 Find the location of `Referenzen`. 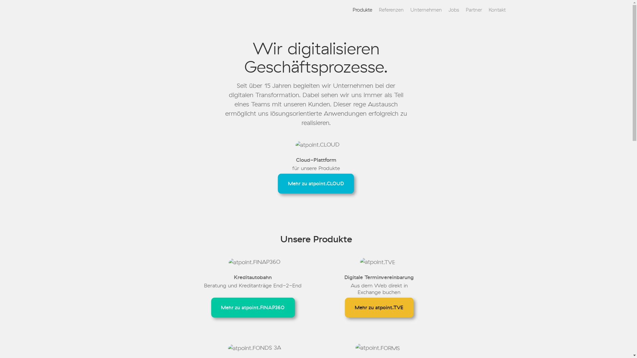

Referenzen is located at coordinates (391, 10).